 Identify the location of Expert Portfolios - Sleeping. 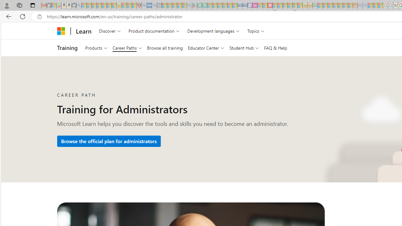
(335, 6).